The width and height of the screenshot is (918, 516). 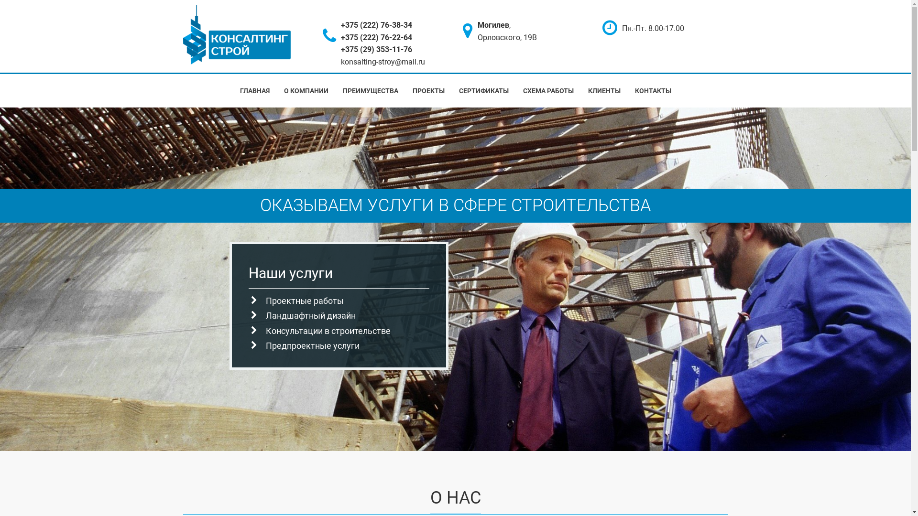 What do you see at coordinates (377, 37) in the screenshot?
I see `+375 (222) 76-22-64` at bounding box center [377, 37].